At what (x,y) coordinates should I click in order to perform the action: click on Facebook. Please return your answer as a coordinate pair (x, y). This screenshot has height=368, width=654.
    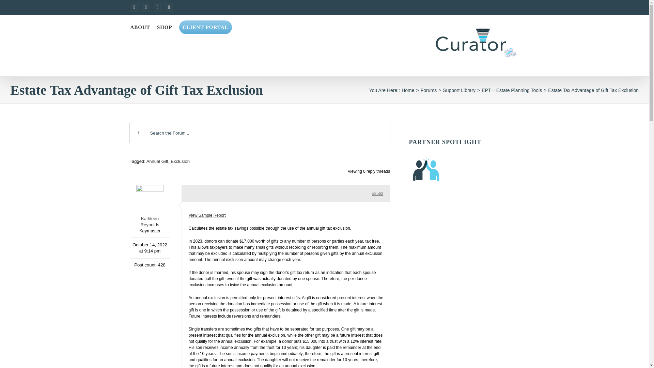
    Looking at the image, I should click on (134, 7).